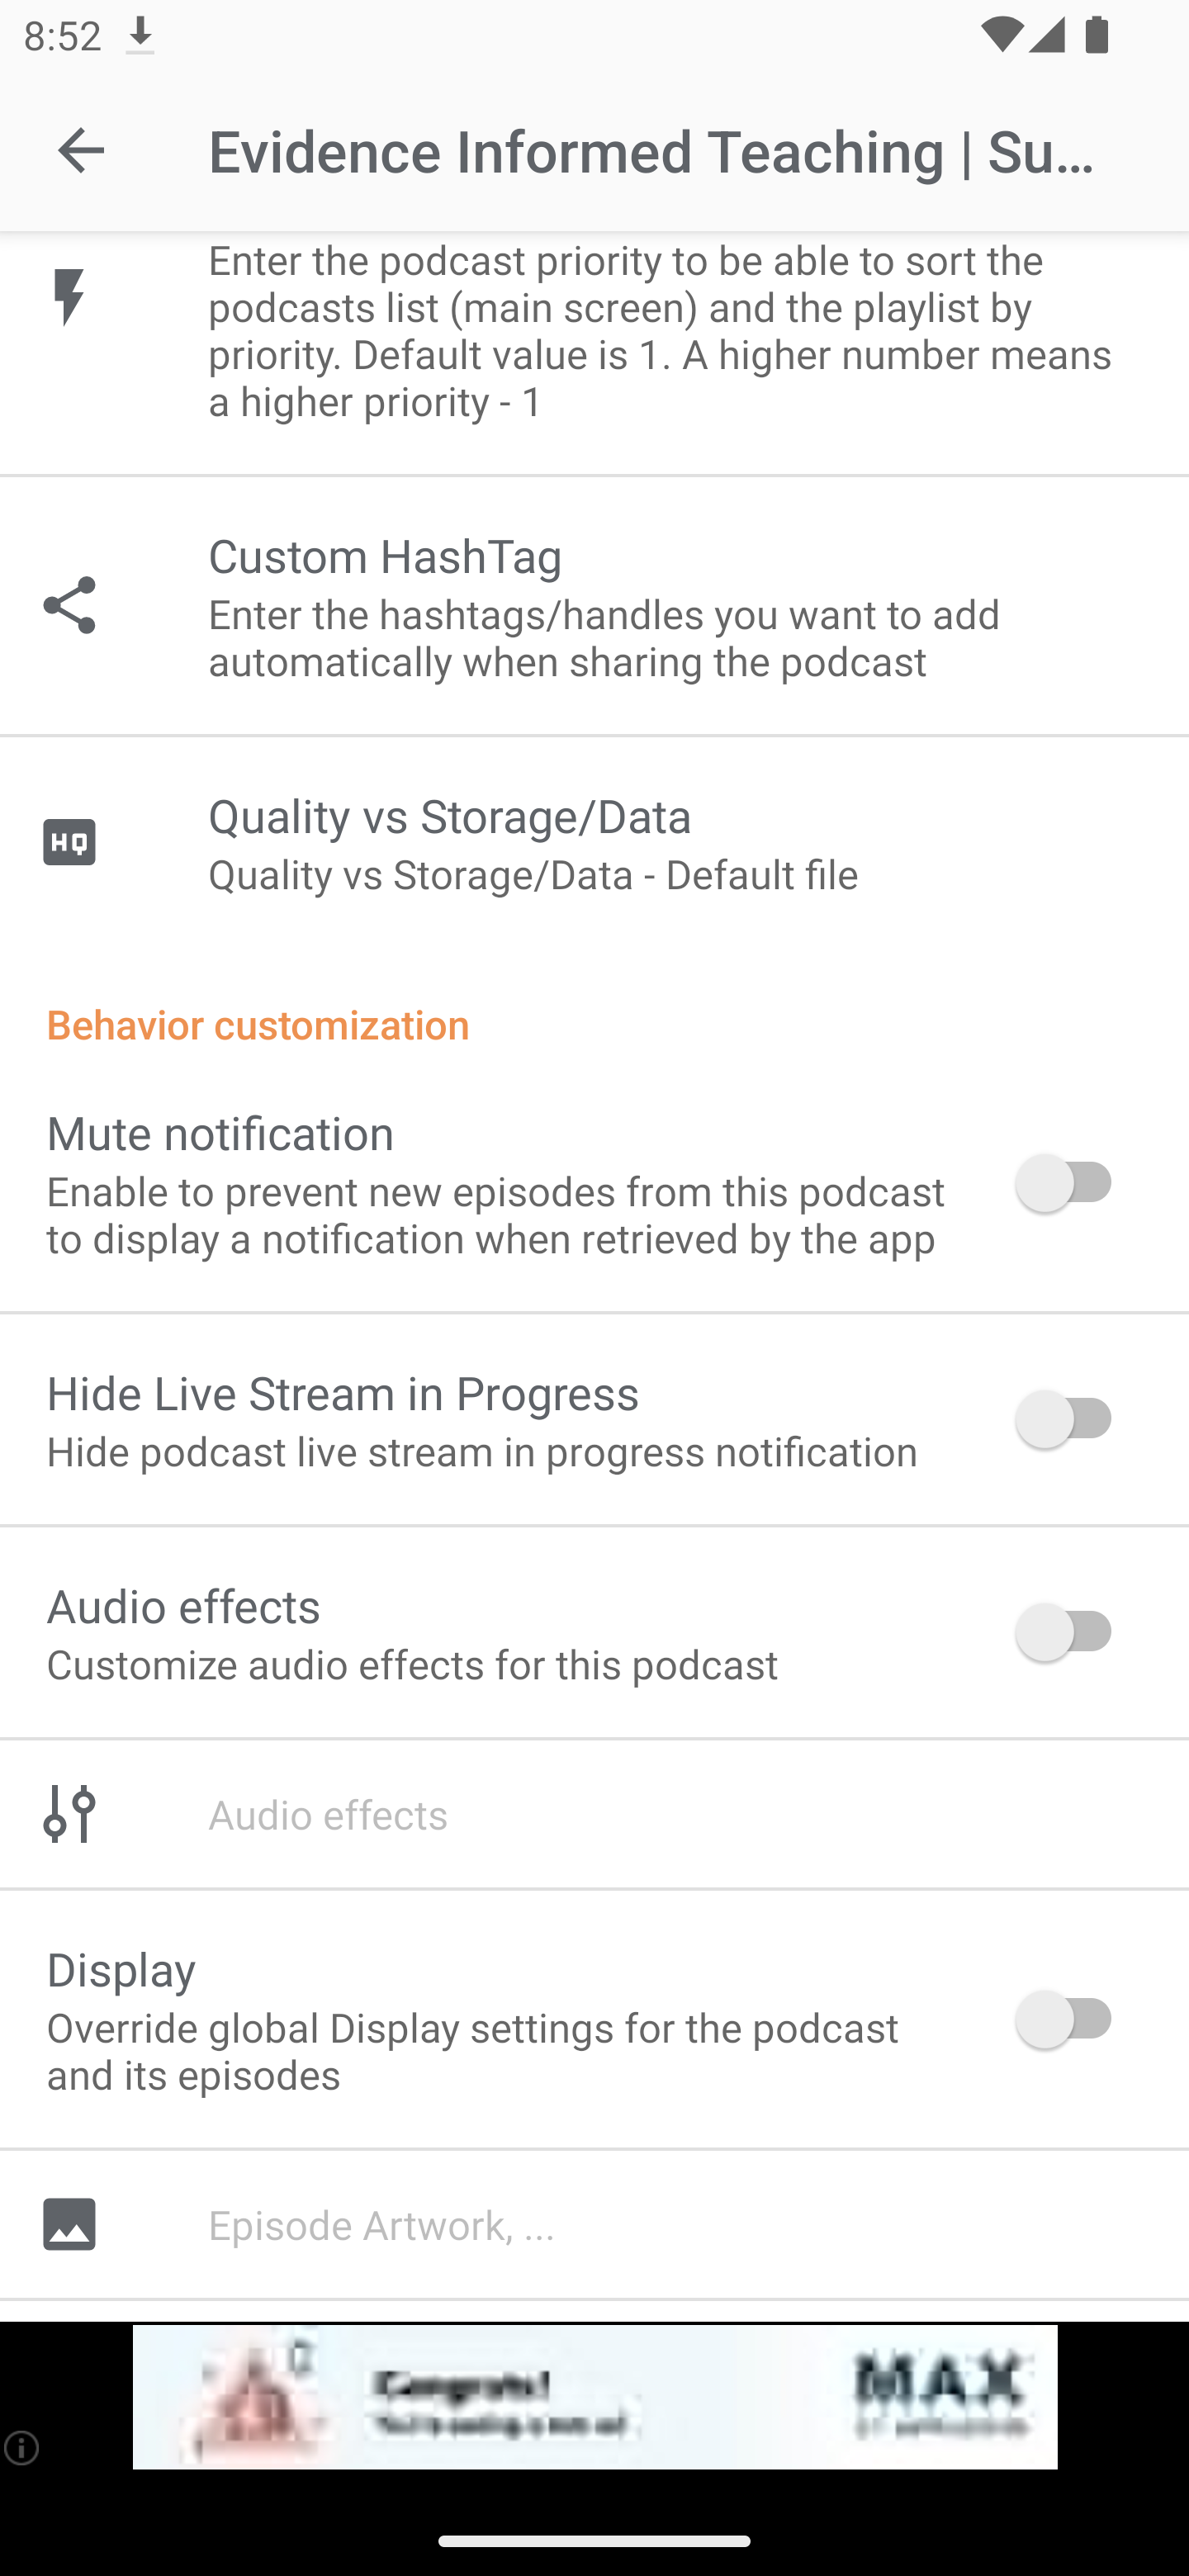  I want to click on Episode Artwork, ..., so click(594, 2224).